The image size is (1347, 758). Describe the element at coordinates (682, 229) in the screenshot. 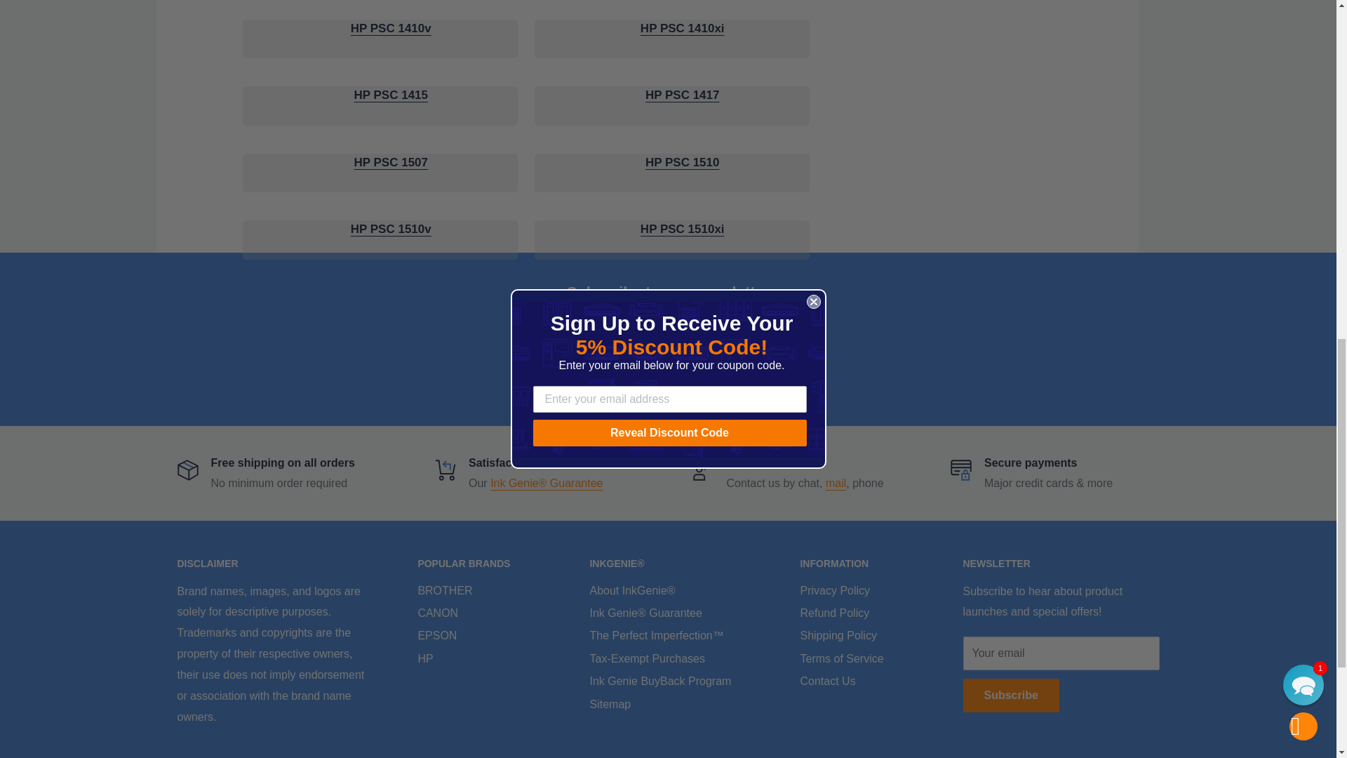

I see `HP PSC 1510xi` at that location.